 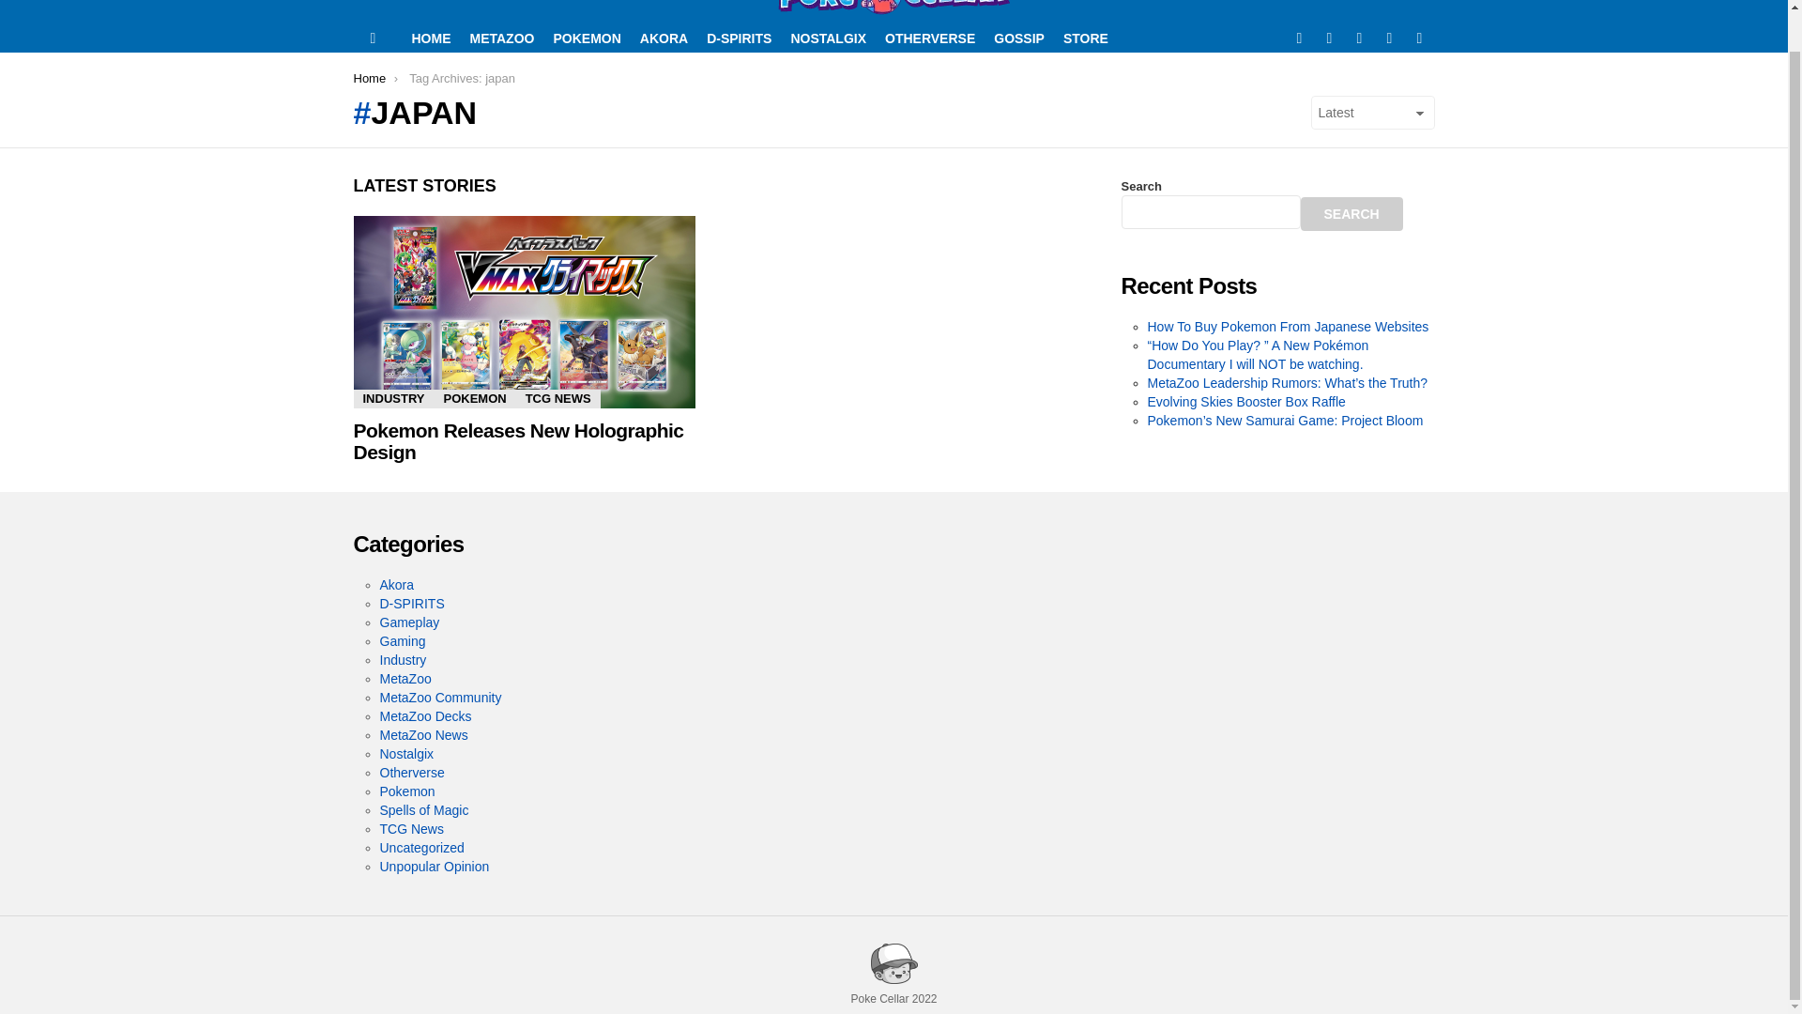 What do you see at coordinates (396, 584) in the screenshot?
I see `Akora` at bounding box center [396, 584].